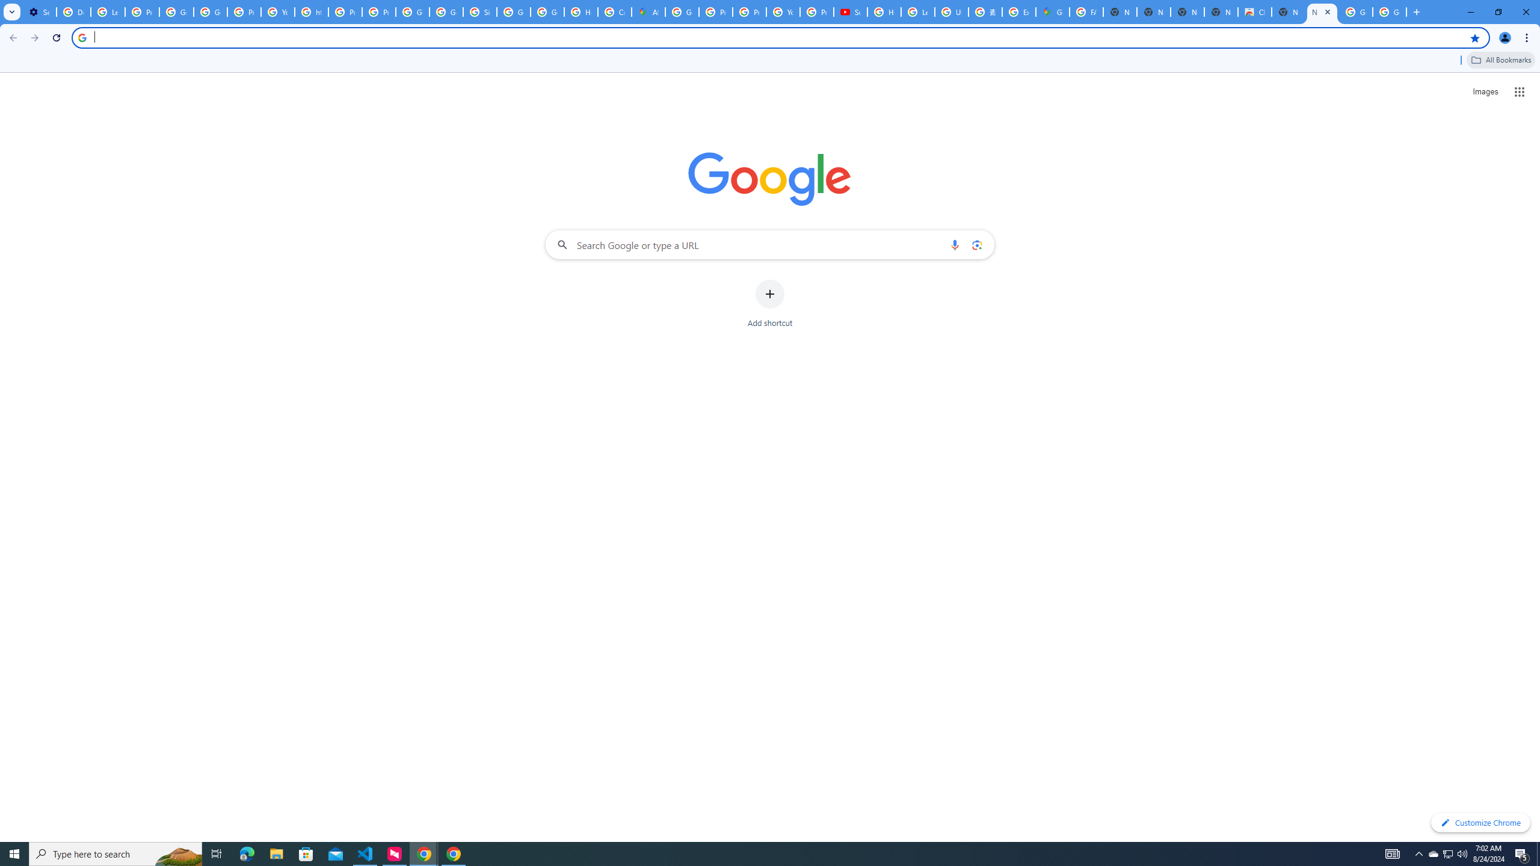 This screenshot has height=866, width=1540. What do you see at coordinates (278, 12) in the screenshot?
I see `YouTube` at bounding box center [278, 12].